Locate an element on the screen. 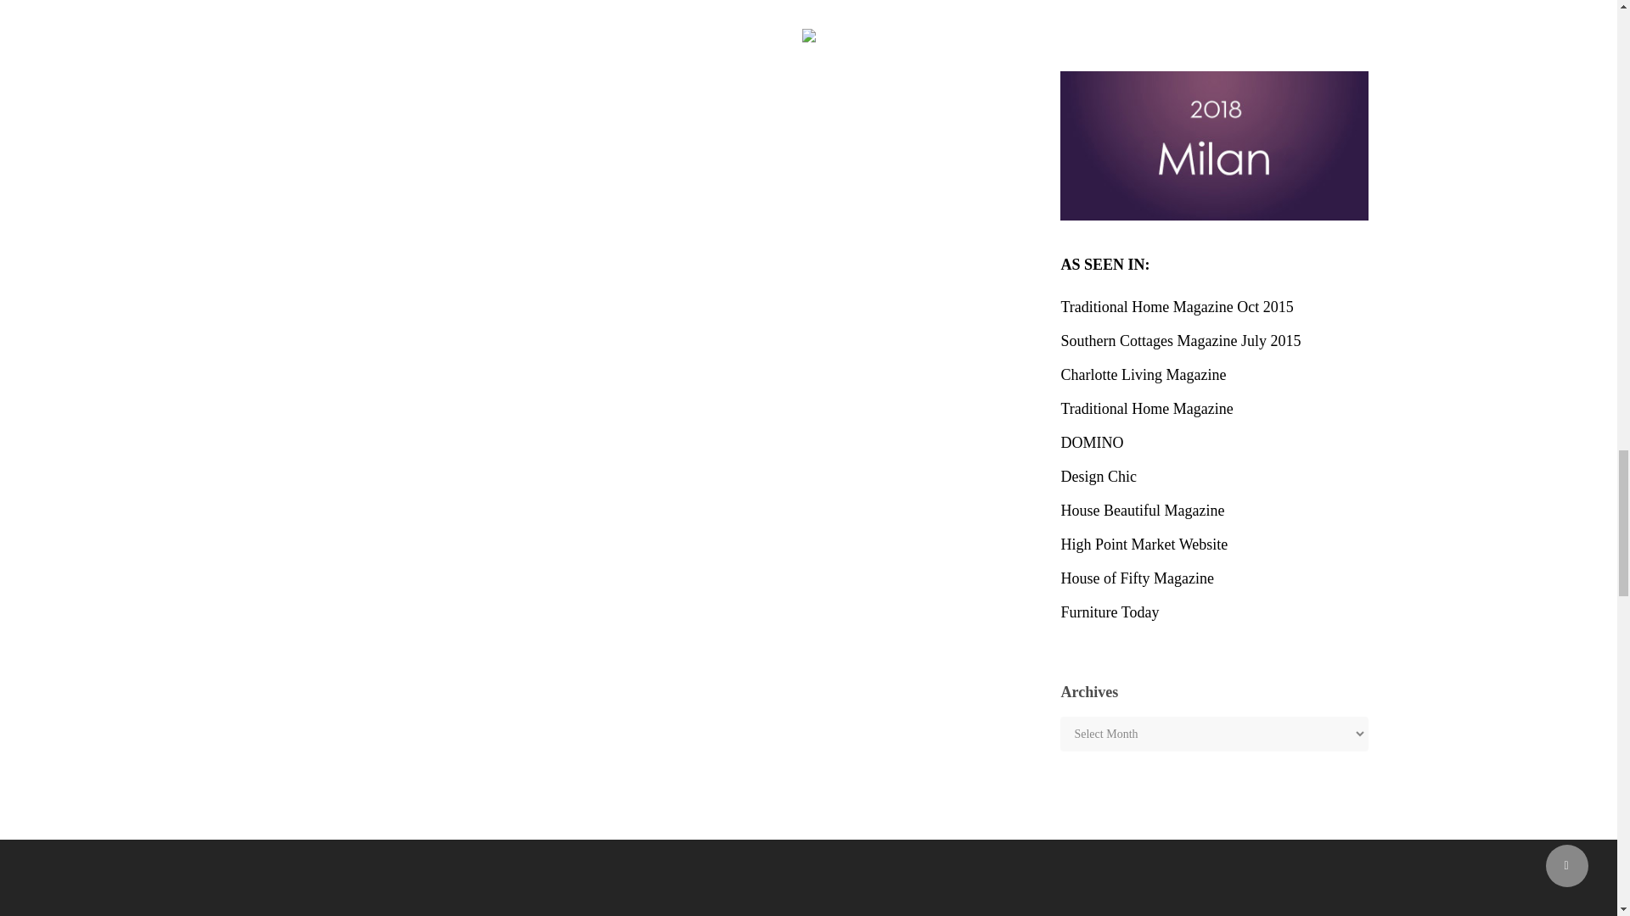 The height and width of the screenshot is (916, 1630). Furniture Today is located at coordinates (1214, 612).